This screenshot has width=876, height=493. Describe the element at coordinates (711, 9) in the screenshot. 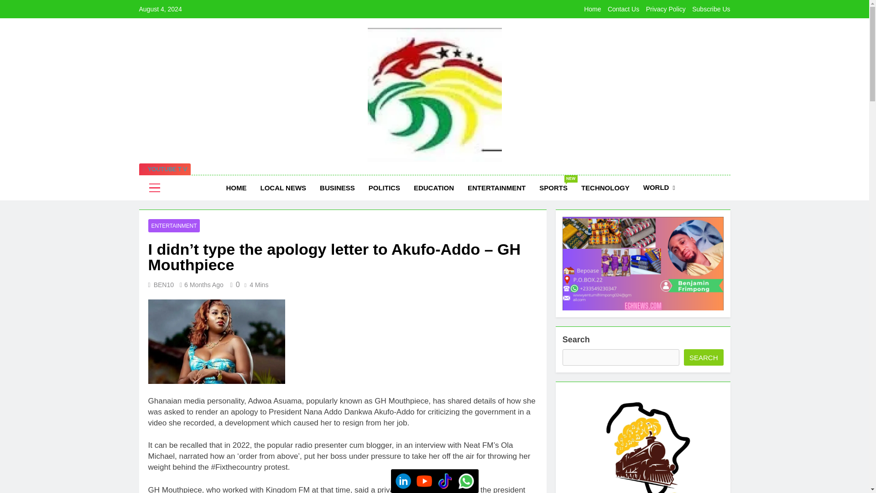

I see `Subscribe Us` at that location.